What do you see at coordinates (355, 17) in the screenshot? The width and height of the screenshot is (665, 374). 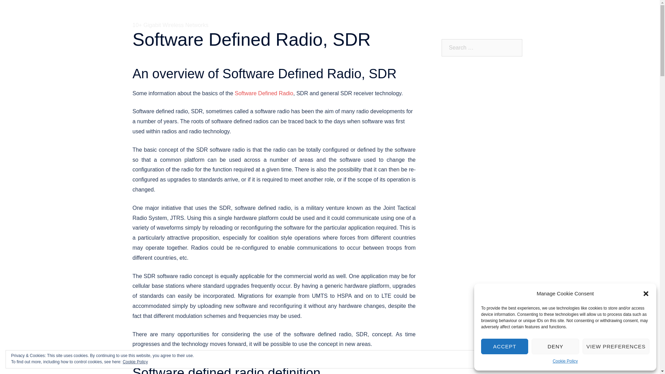 I see `Products` at bounding box center [355, 17].